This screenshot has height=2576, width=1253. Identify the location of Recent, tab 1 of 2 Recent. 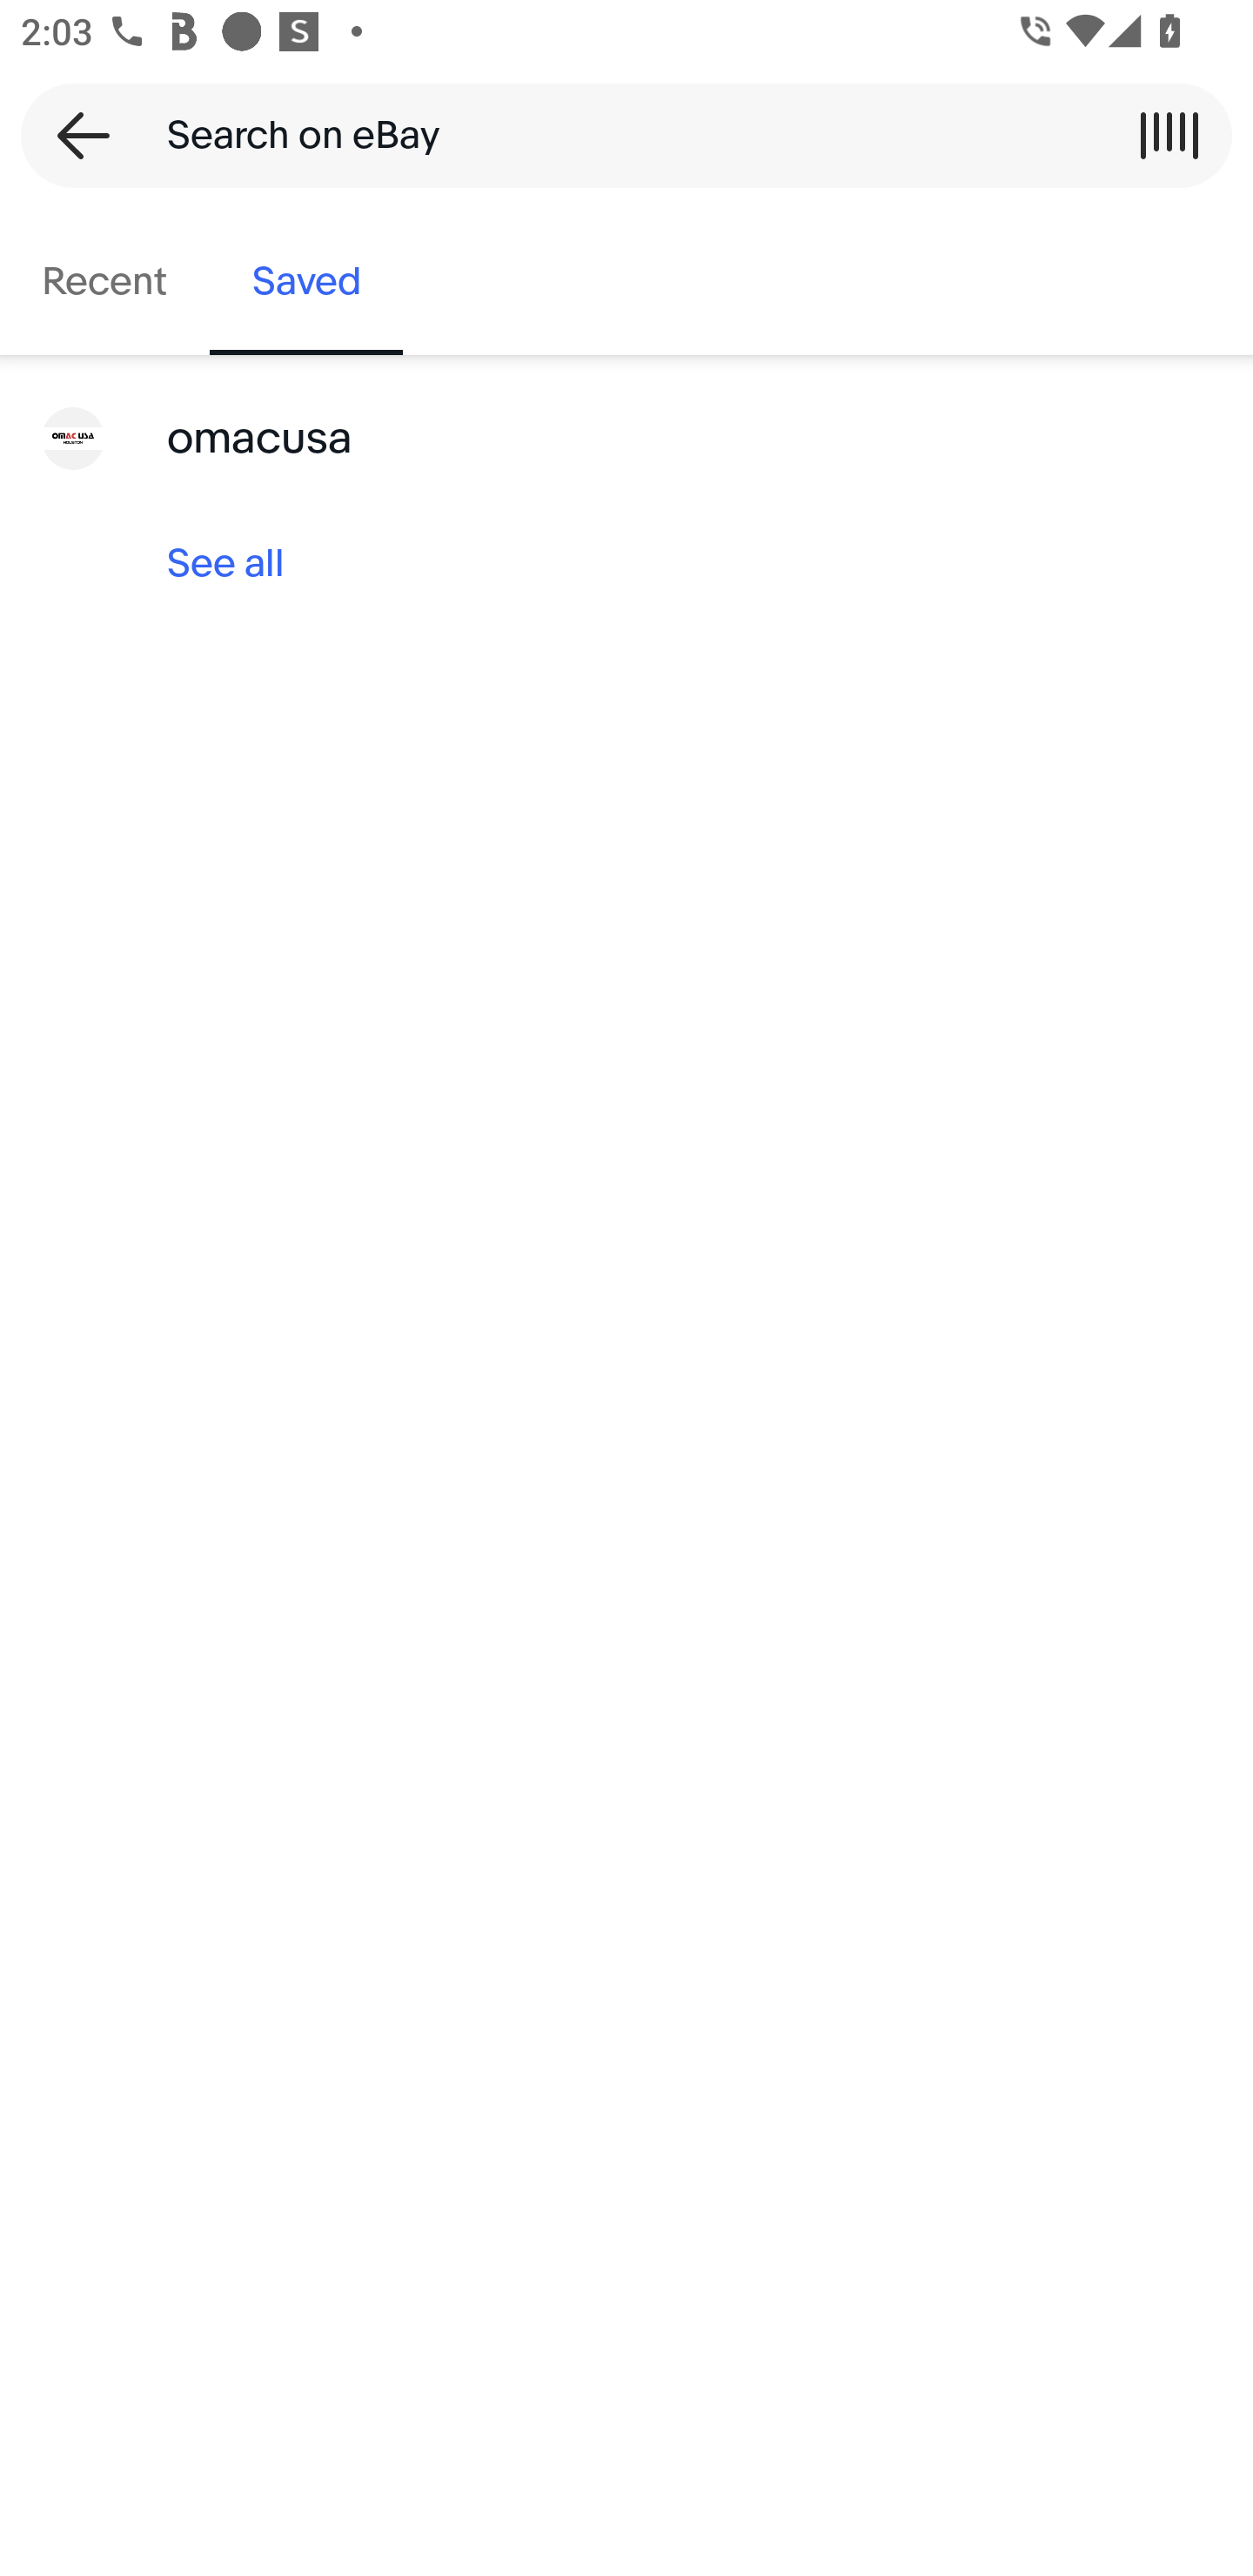
(104, 282).